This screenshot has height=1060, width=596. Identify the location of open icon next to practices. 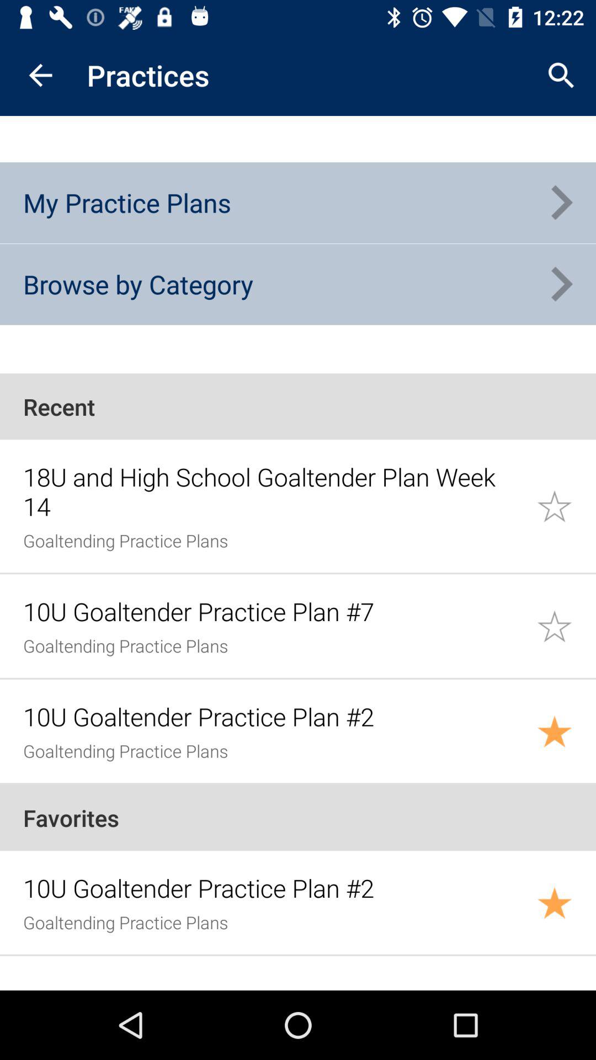
(40, 75).